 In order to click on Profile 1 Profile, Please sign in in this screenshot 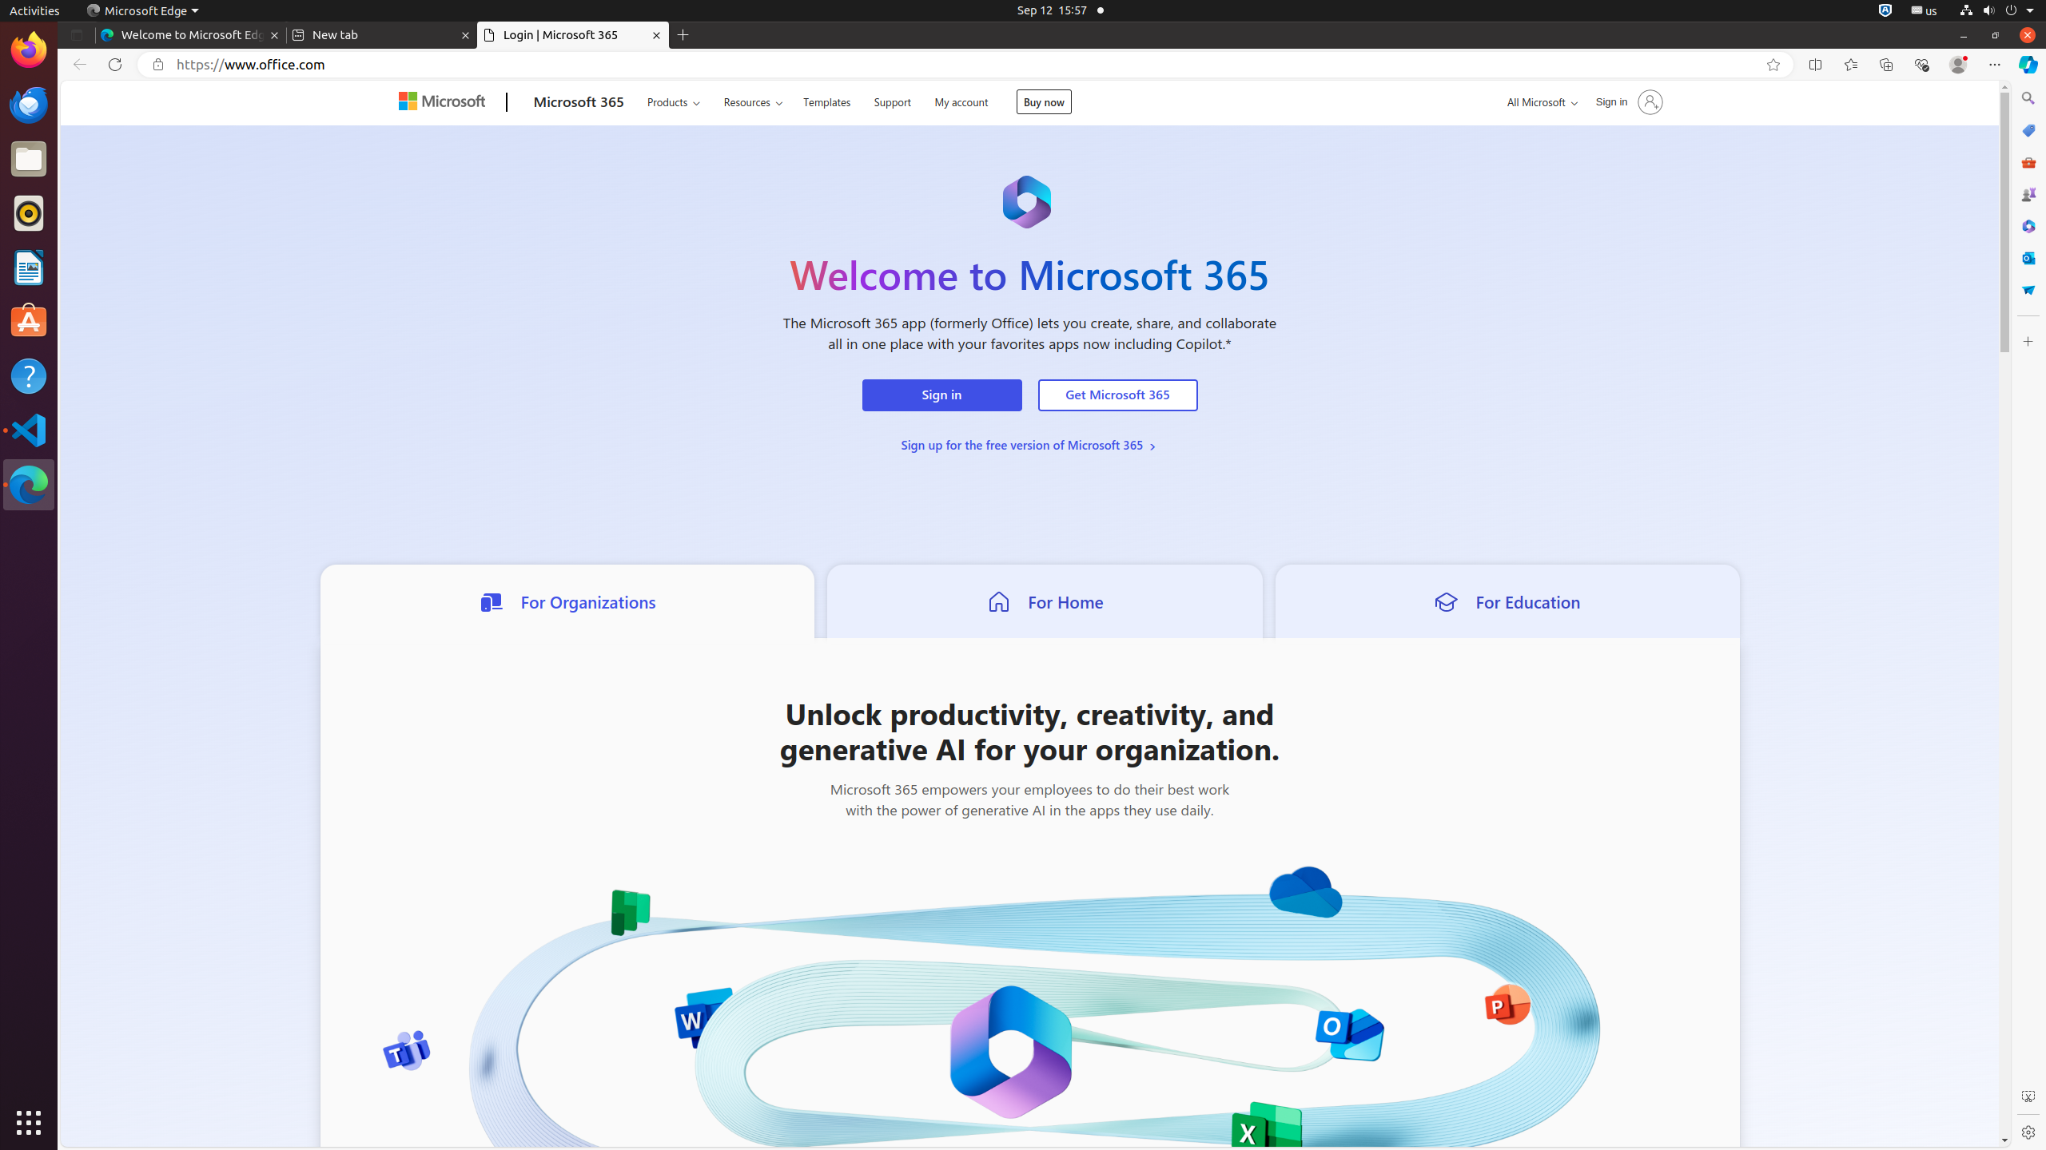, I will do `click(1958, 65)`.